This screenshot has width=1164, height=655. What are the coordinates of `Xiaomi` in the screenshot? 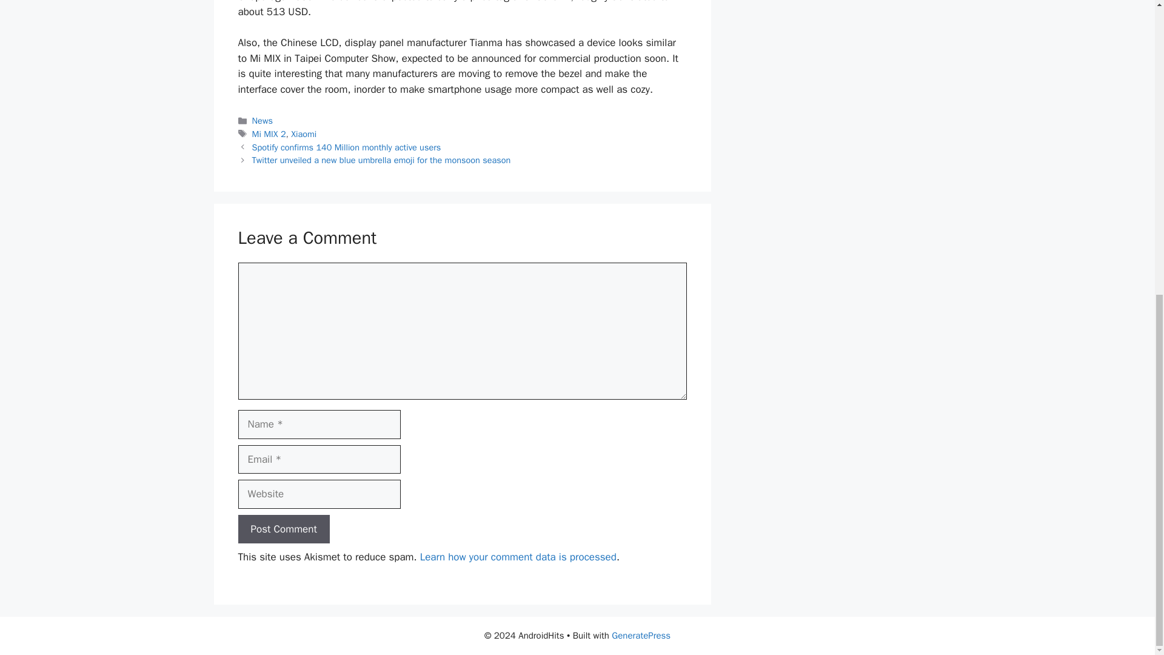 It's located at (304, 133).